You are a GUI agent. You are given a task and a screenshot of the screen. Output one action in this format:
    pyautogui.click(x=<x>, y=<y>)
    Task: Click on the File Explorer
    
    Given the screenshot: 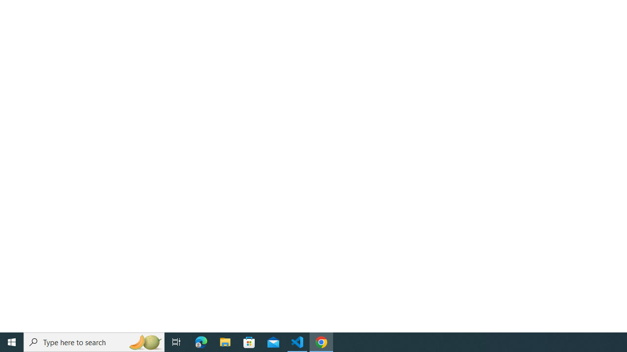 What is the action you would take?
    pyautogui.click(x=225, y=342)
    